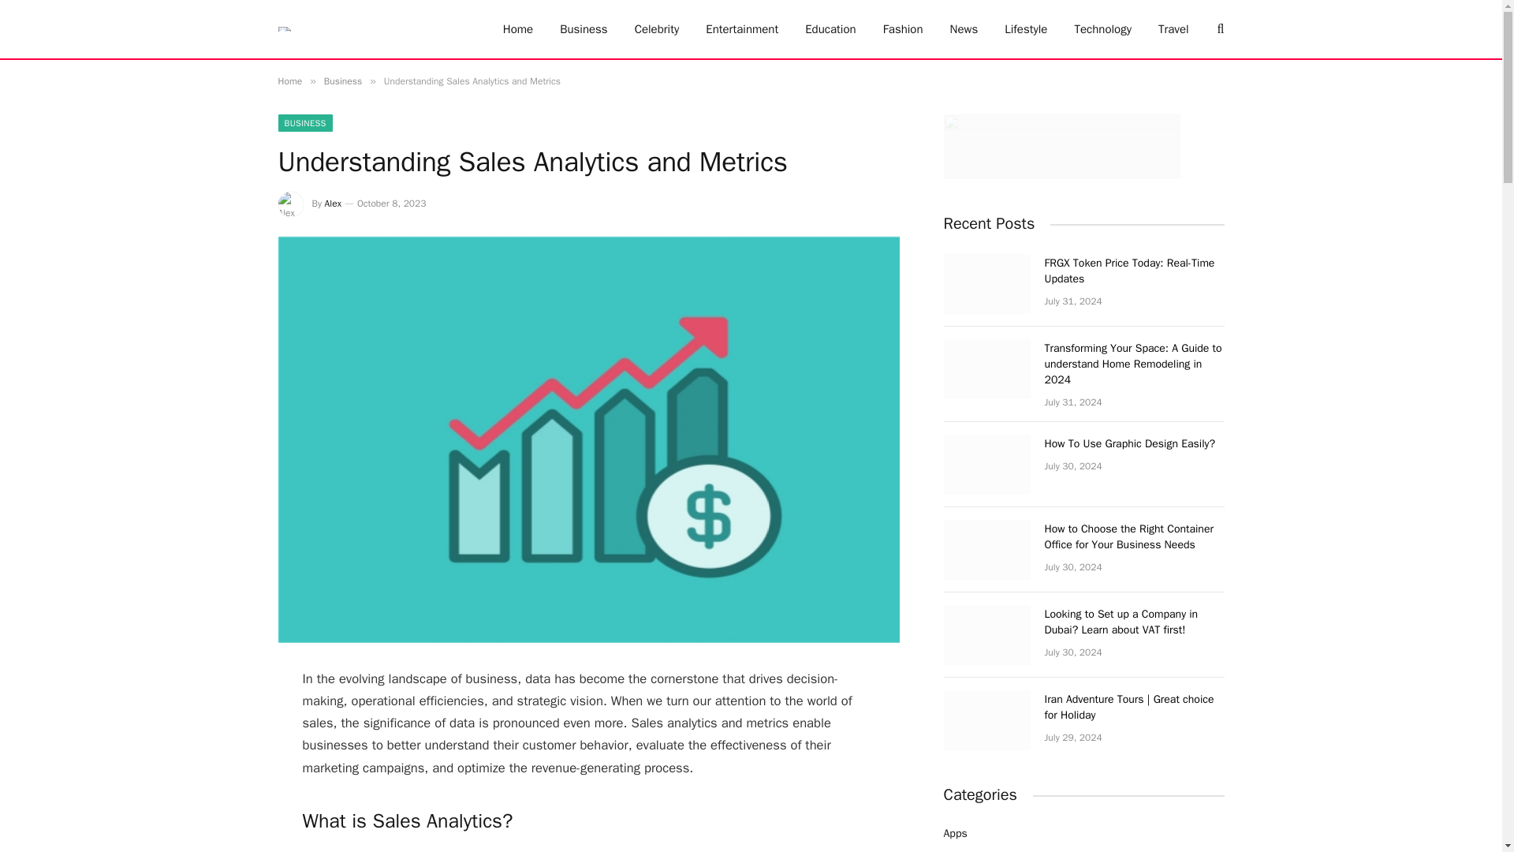 This screenshot has height=852, width=1514. What do you see at coordinates (1102, 29) in the screenshot?
I see `Technology` at bounding box center [1102, 29].